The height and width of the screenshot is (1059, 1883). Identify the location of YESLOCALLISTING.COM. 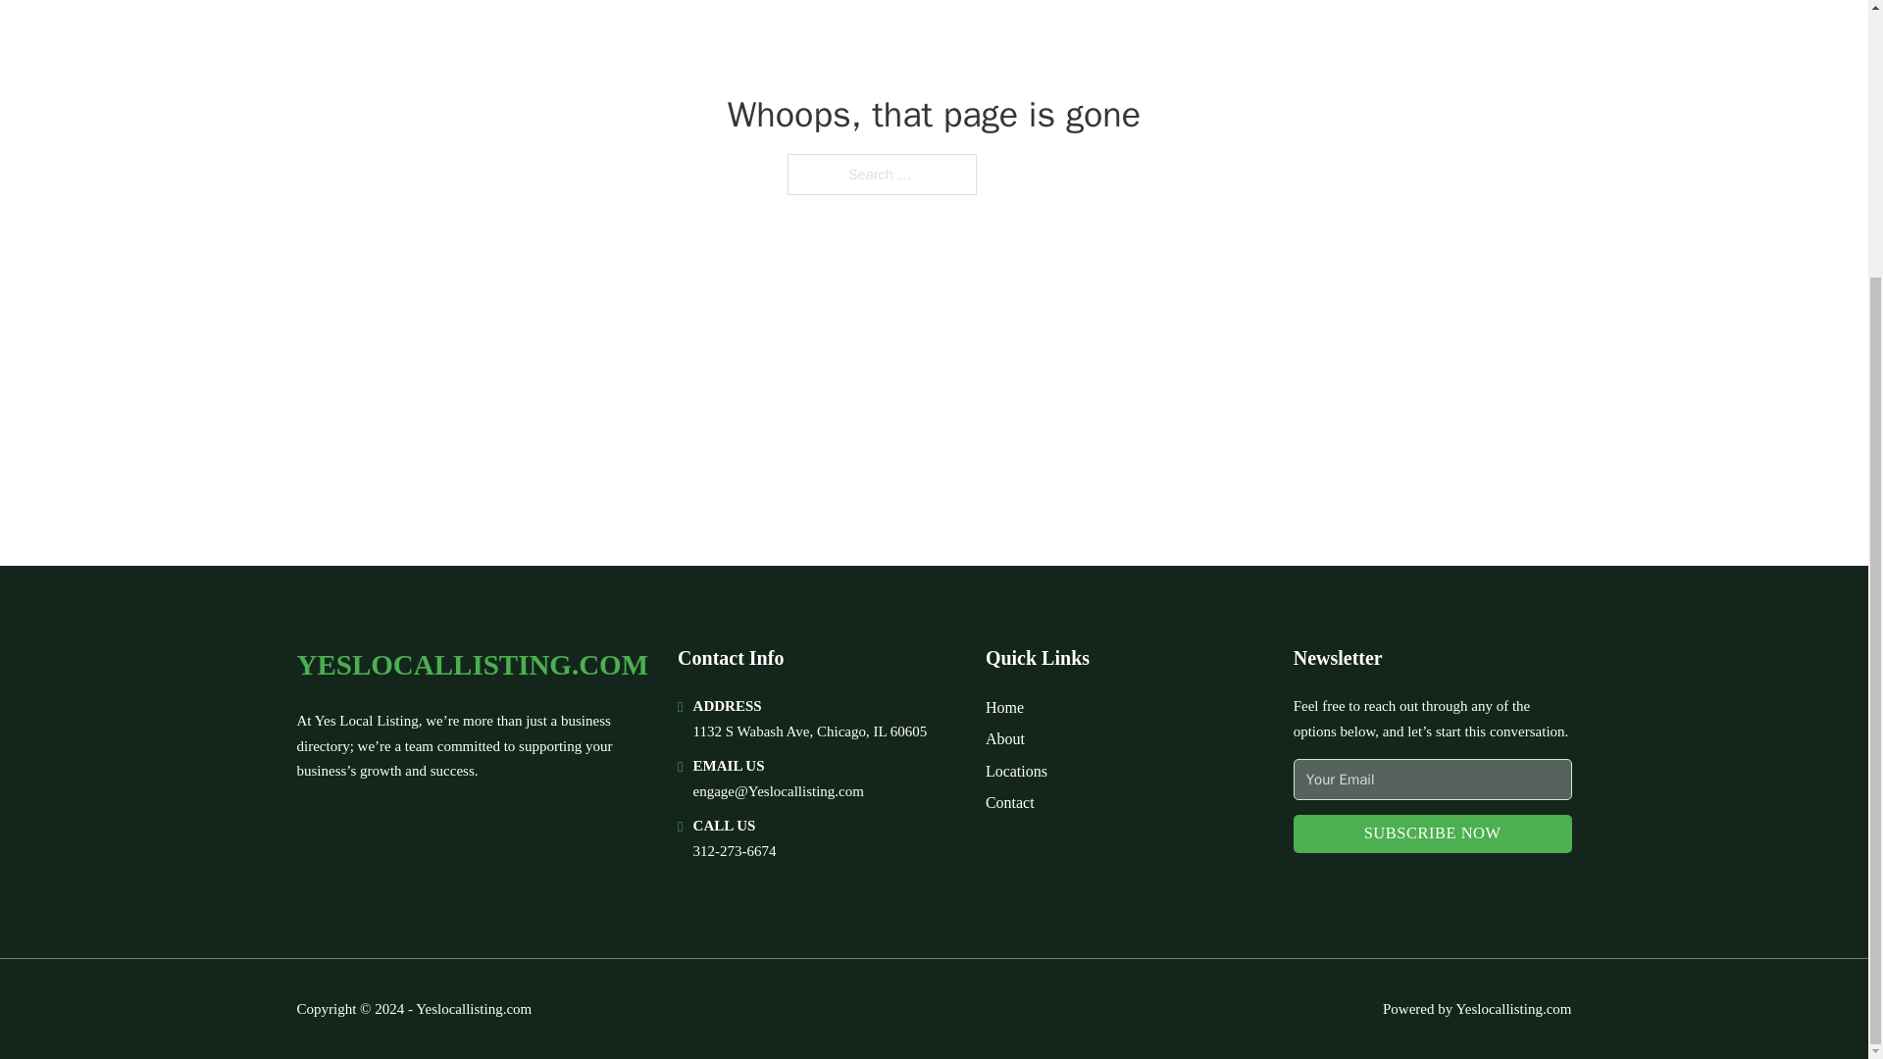
(471, 665).